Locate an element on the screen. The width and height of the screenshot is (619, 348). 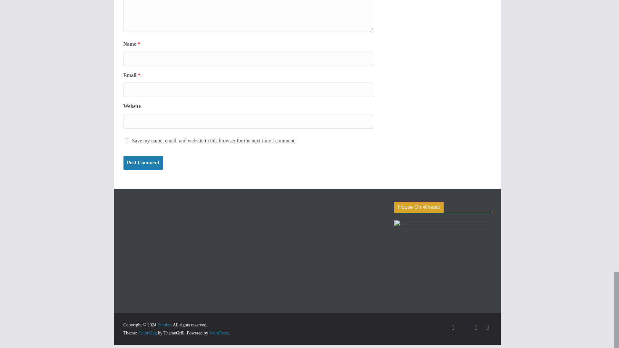
ColorMag is located at coordinates (148, 333).